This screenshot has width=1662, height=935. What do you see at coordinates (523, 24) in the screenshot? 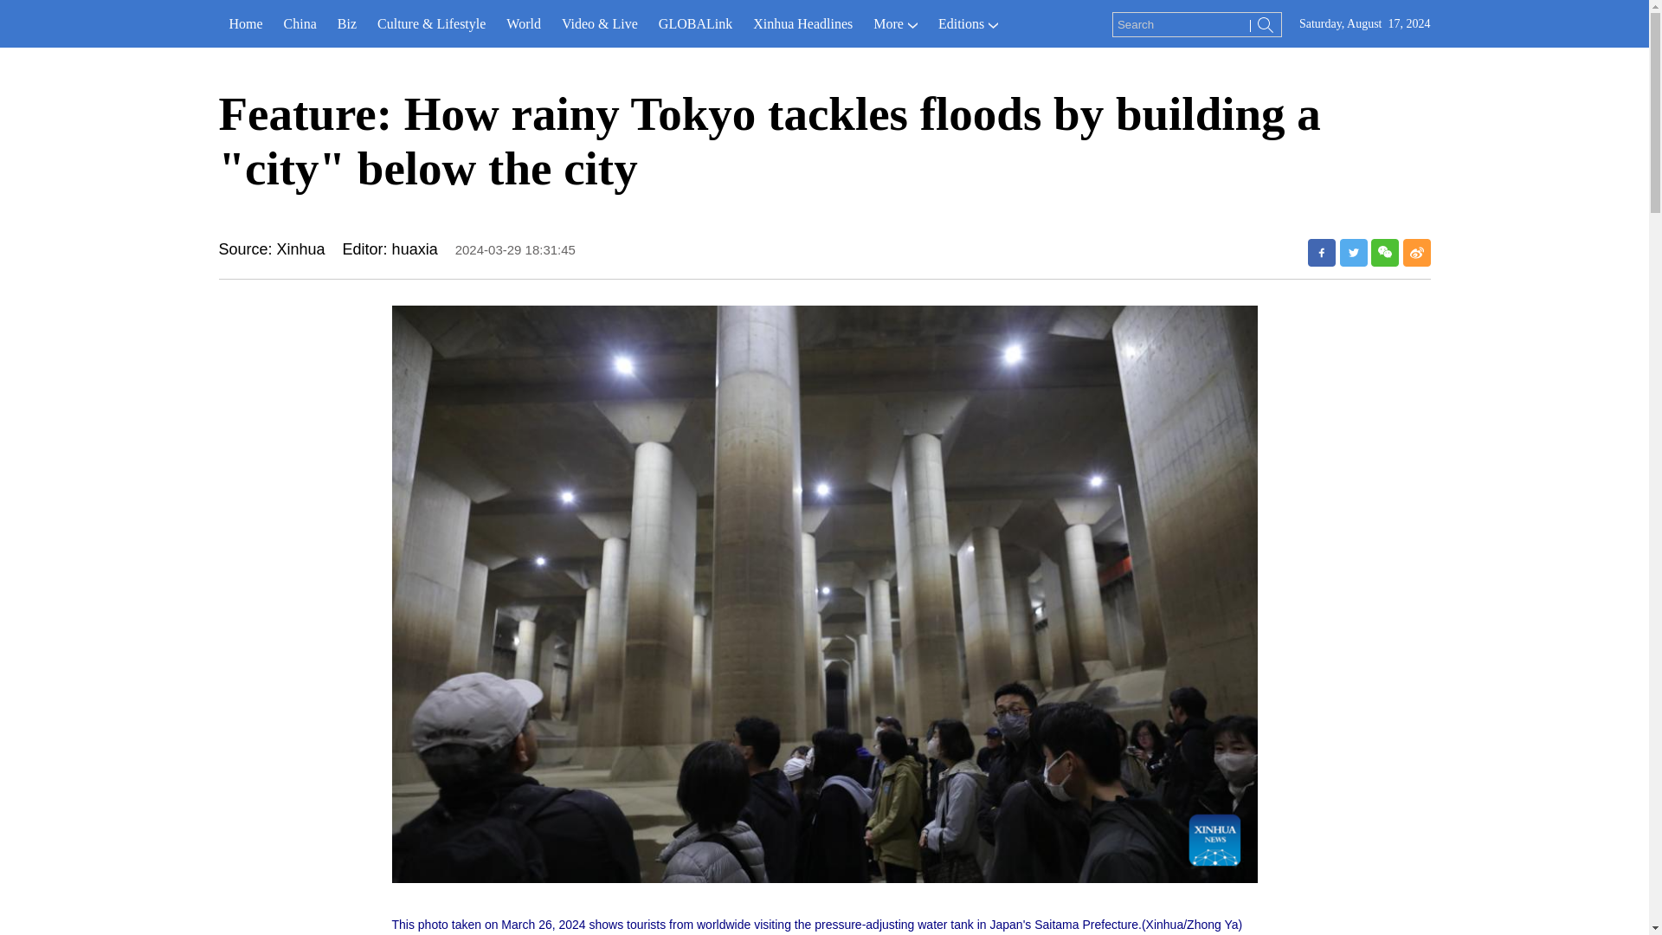
I see `World` at bounding box center [523, 24].